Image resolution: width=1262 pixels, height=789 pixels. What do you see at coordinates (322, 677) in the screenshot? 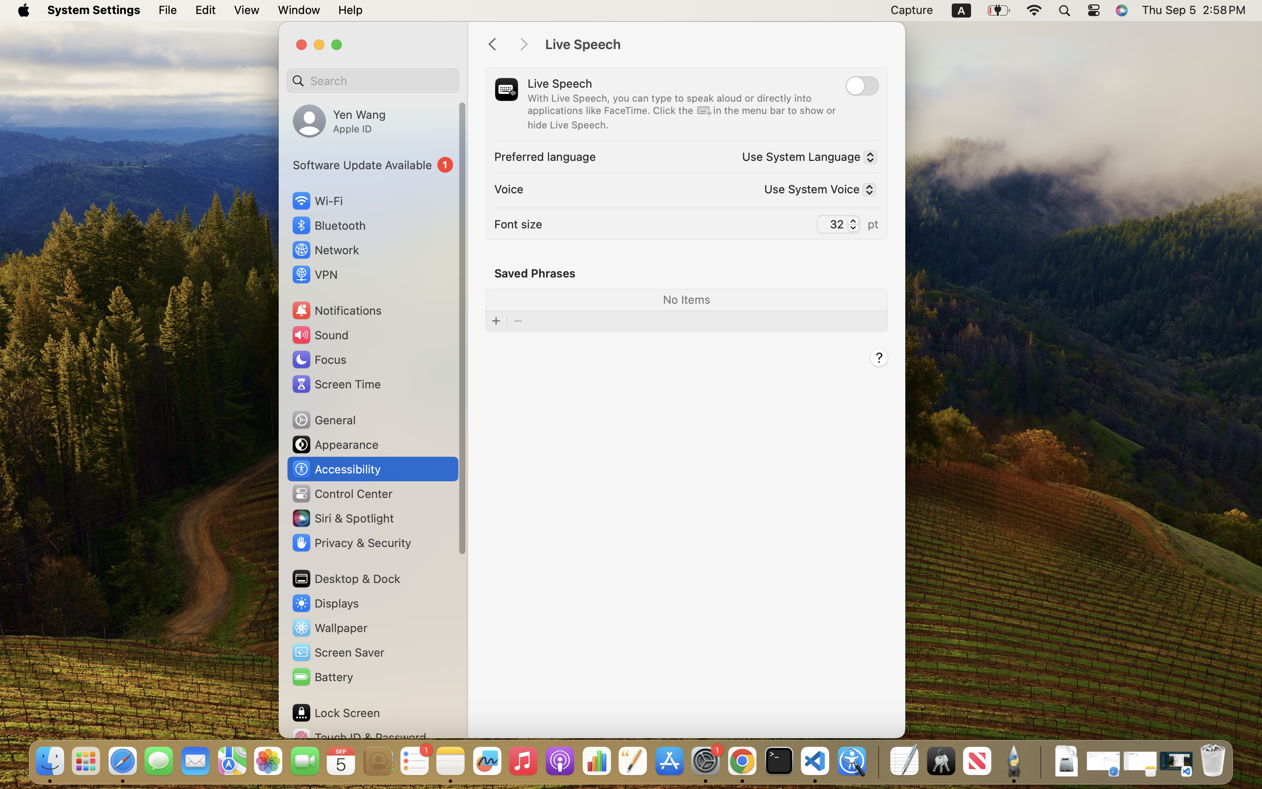
I see `Battery` at bounding box center [322, 677].